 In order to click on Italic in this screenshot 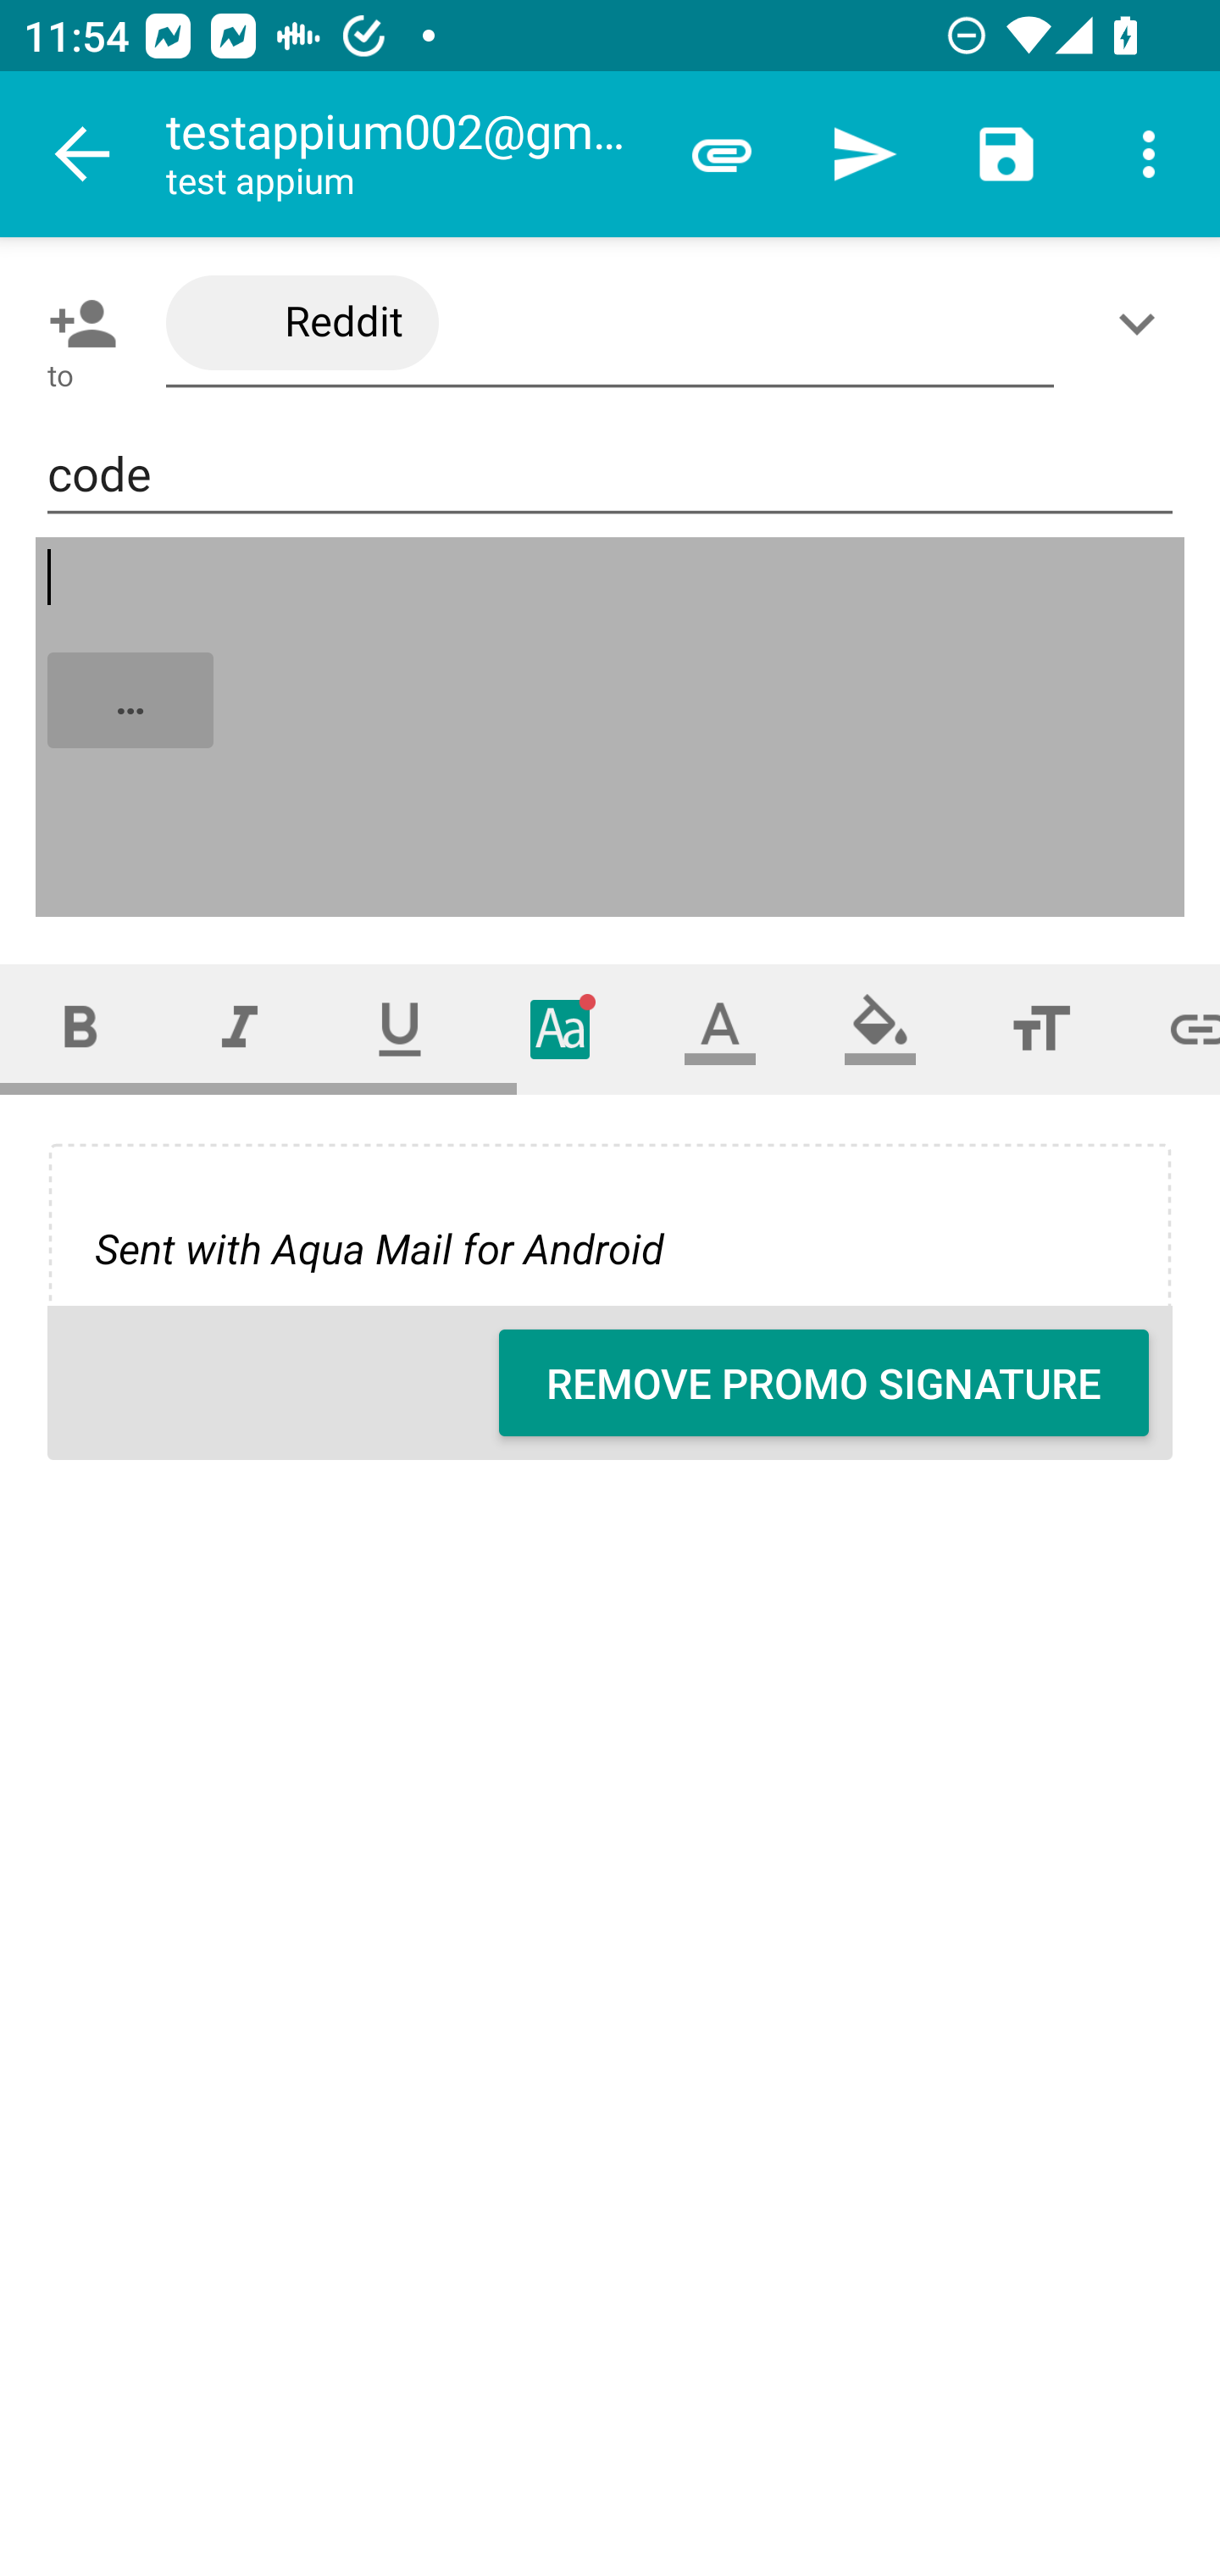, I will do `click(239, 1029)`.